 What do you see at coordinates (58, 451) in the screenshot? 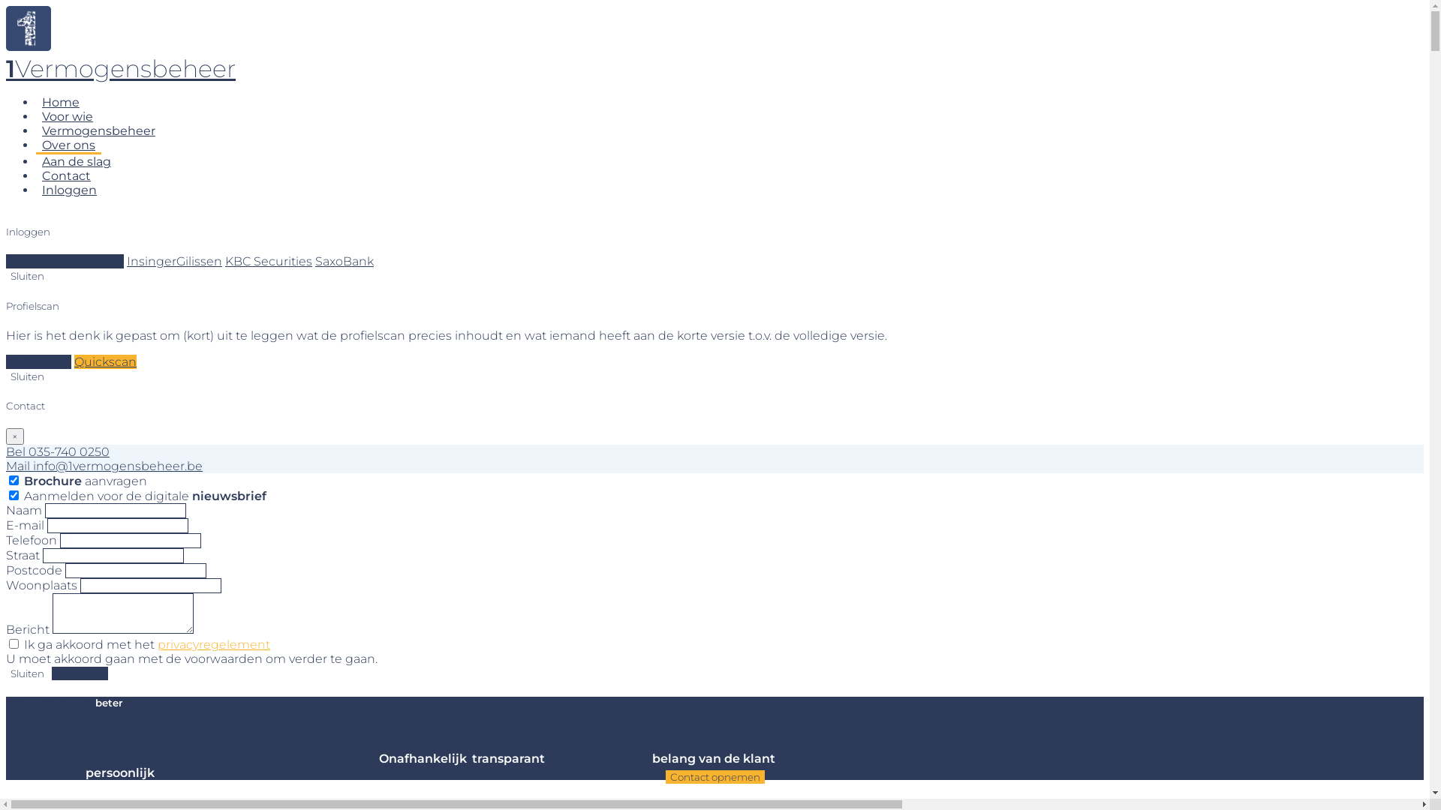
I see `Bel 035-740 0250` at bounding box center [58, 451].